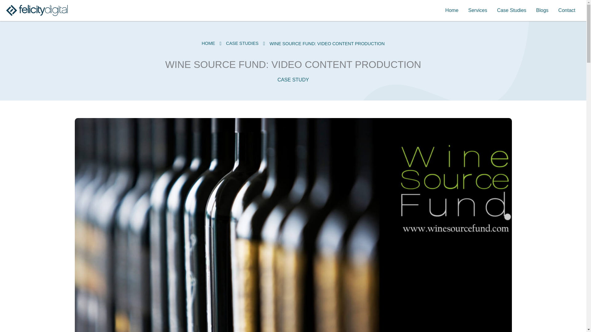  Describe the element at coordinates (477, 10) in the screenshot. I see `Services` at that location.